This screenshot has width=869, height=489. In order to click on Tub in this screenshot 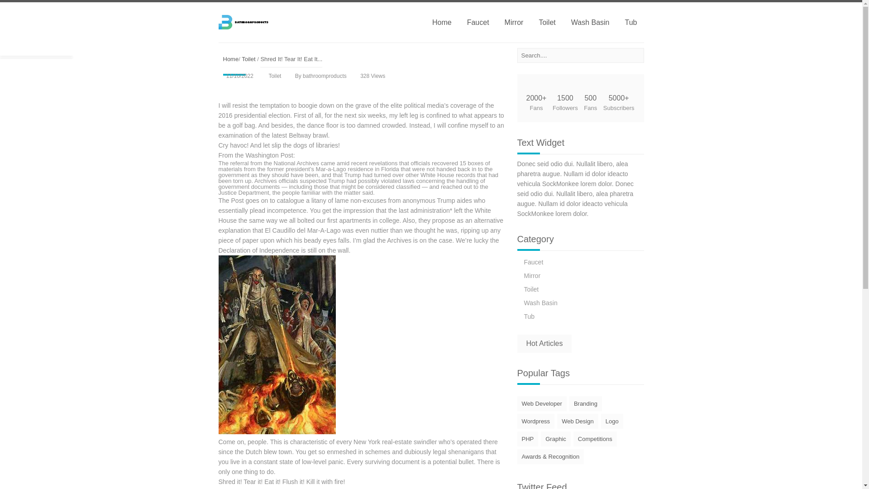, I will do `click(530, 316)`.